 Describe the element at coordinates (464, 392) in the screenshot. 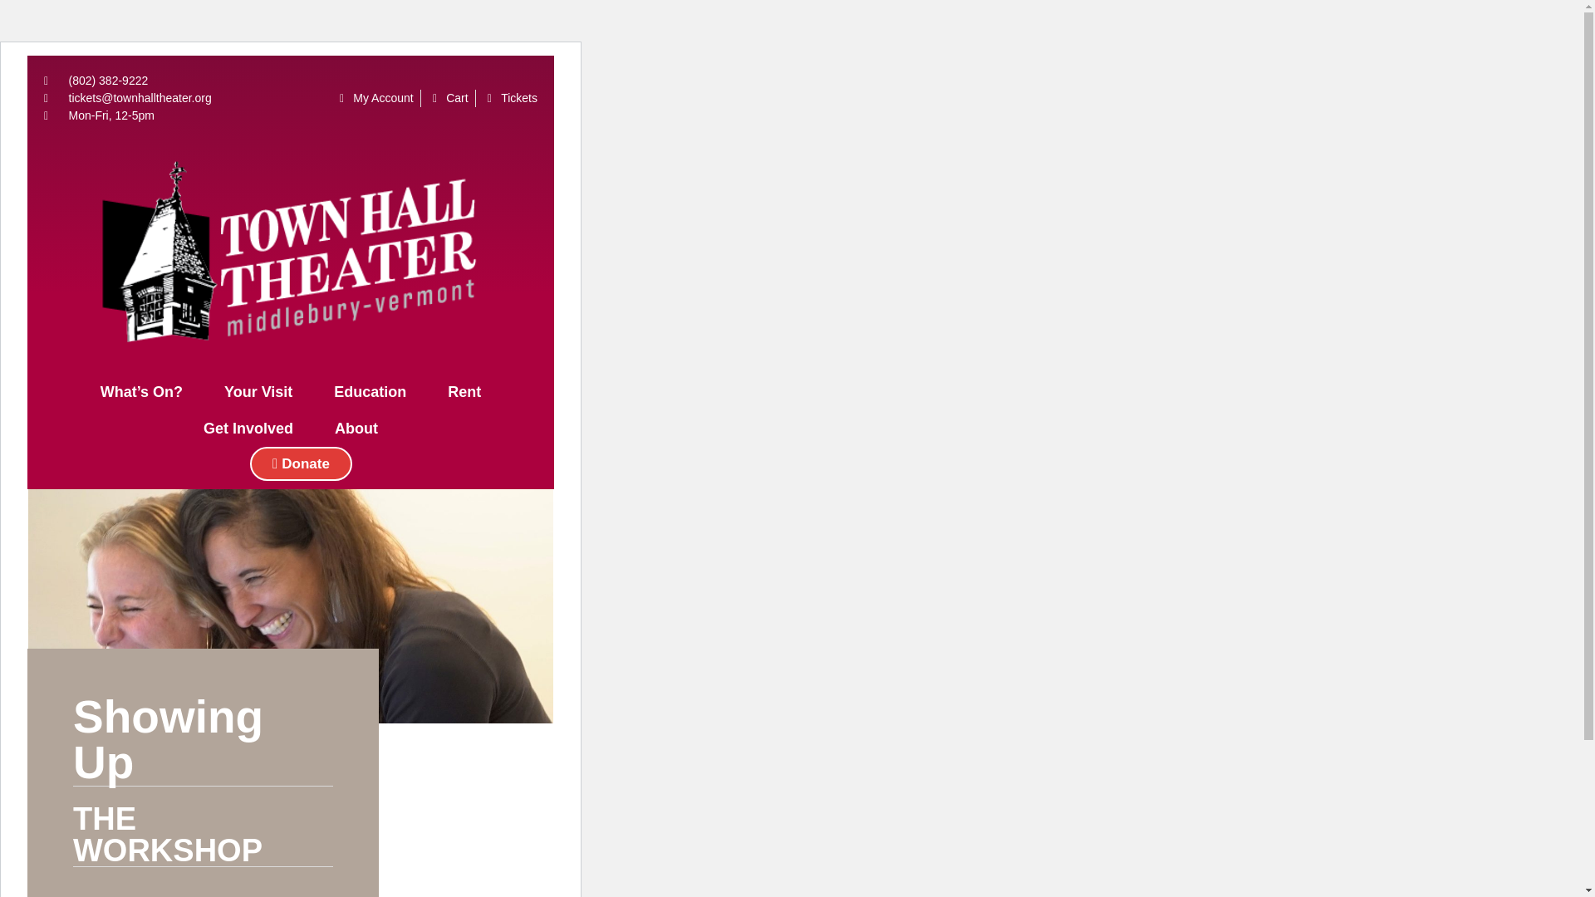

I see `Rent` at that location.